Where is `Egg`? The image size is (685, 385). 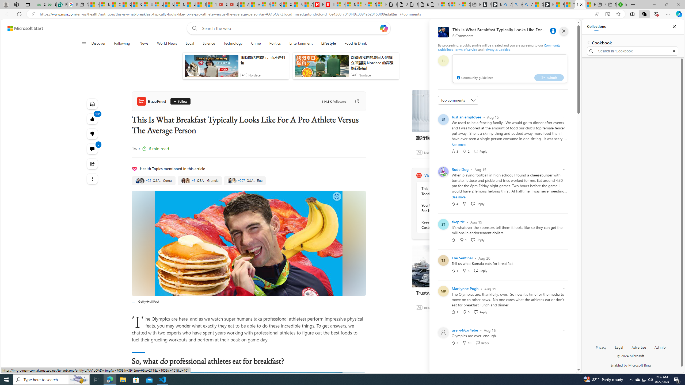 Egg is located at coordinates (245, 181).